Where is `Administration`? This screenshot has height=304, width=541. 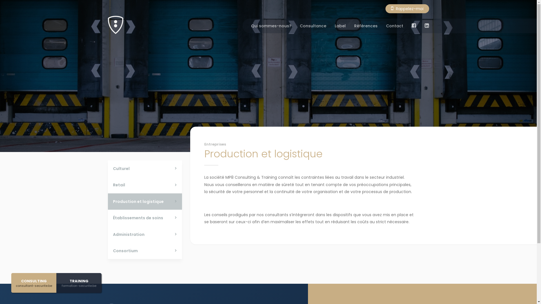
Administration is located at coordinates (145, 234).